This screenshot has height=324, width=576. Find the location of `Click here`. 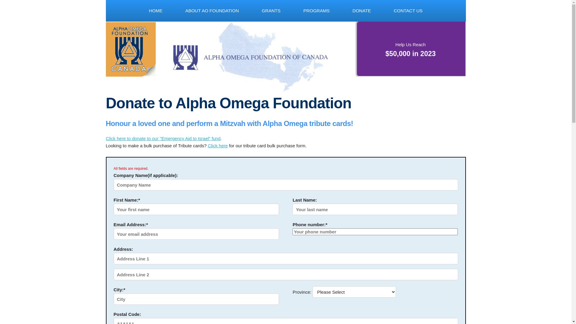

Click here is located at coordinates (218, 146).